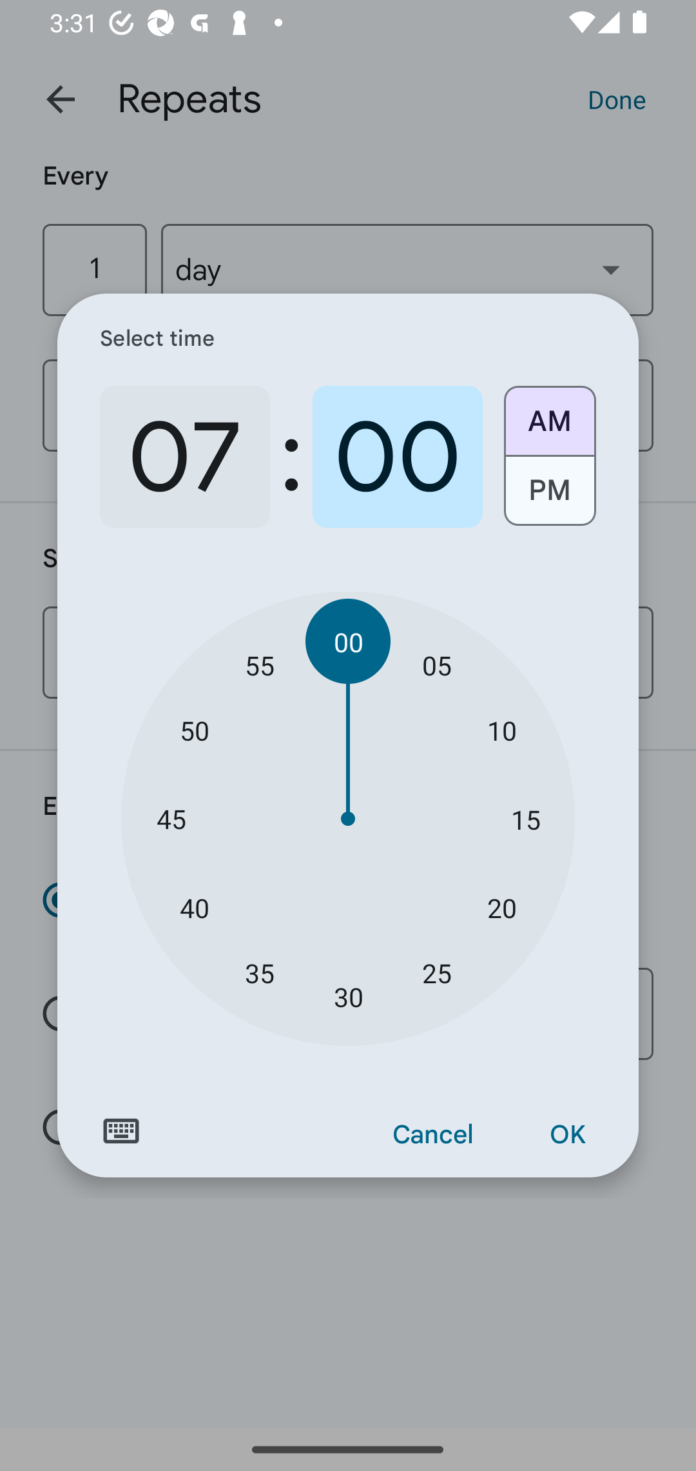  I want to click on PM, so click(549, 497).